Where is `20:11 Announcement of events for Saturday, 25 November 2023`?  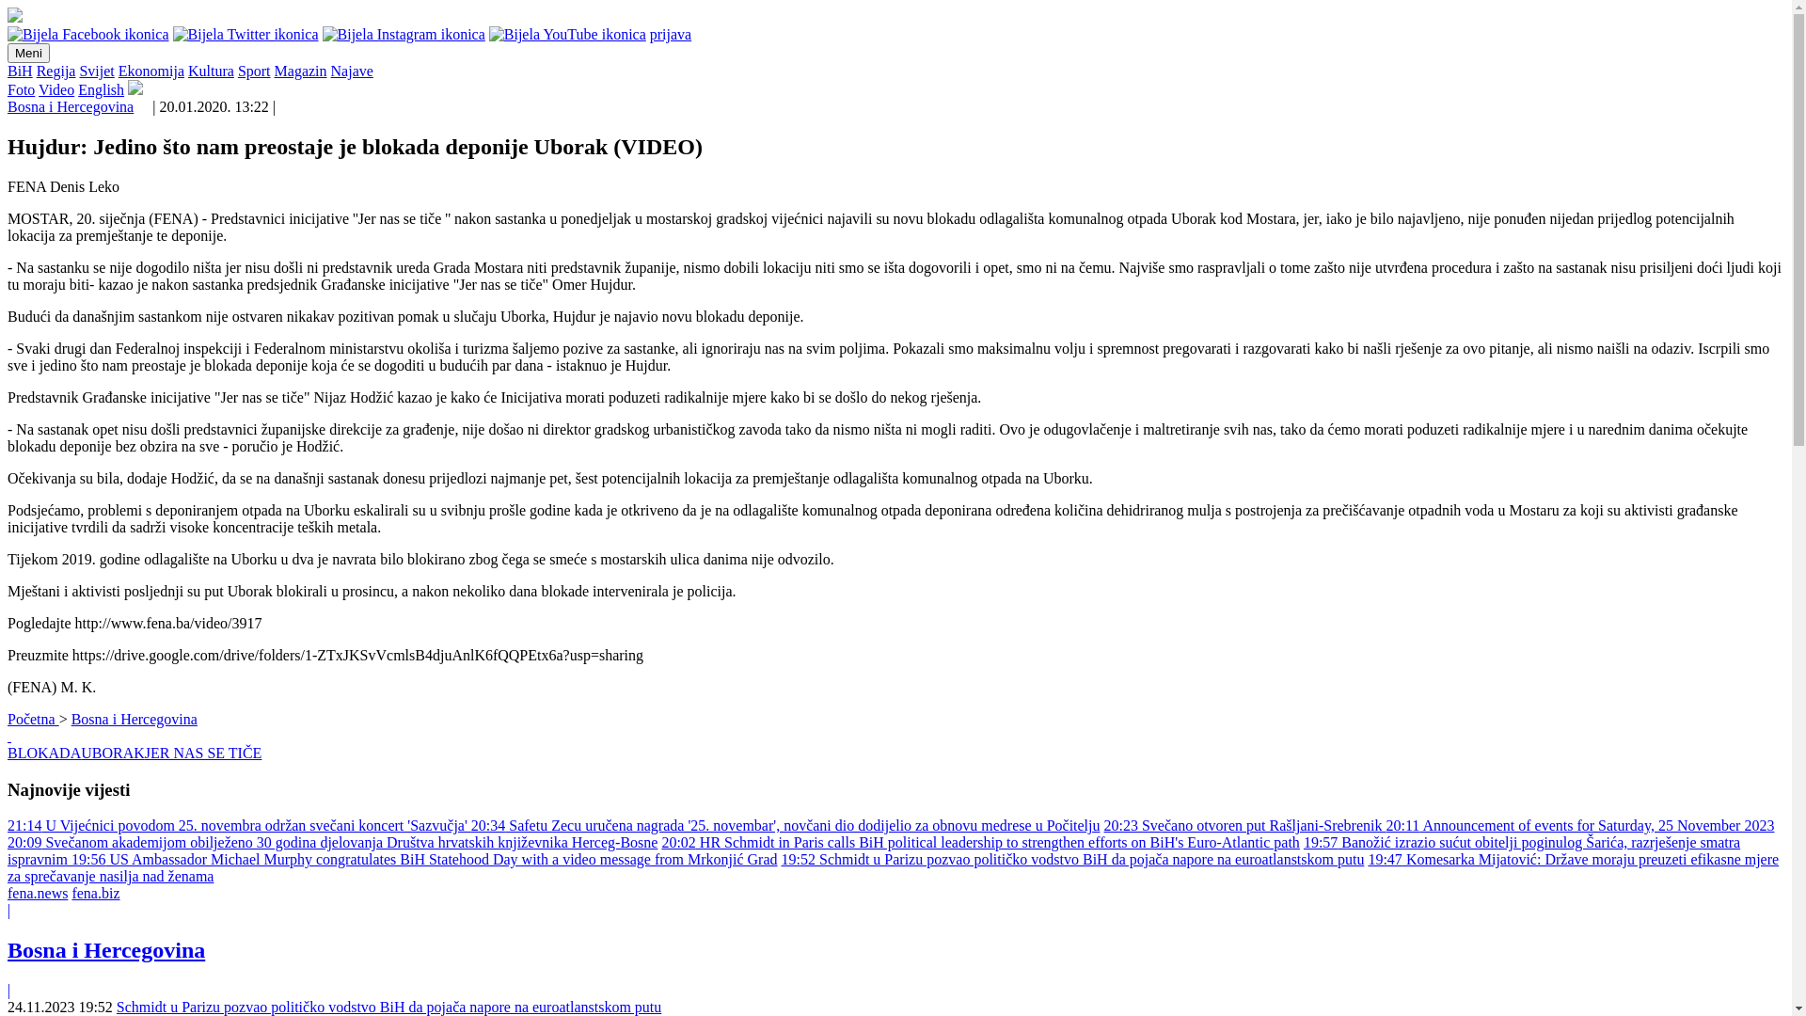
20:11 Announcement of events for Saturday, 25 November 2023 is located at coordinates (1580, 826).